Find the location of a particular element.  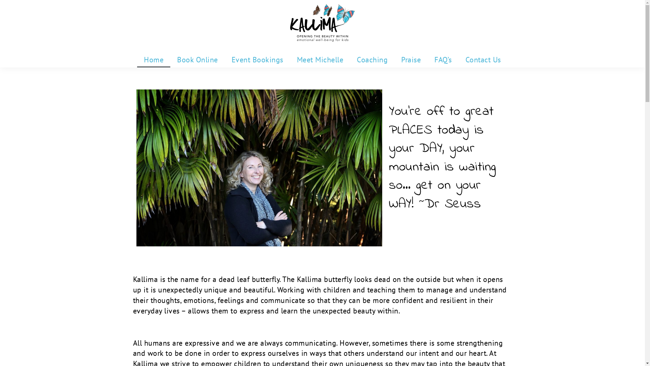

Praise is located at coordinates (411, 60).